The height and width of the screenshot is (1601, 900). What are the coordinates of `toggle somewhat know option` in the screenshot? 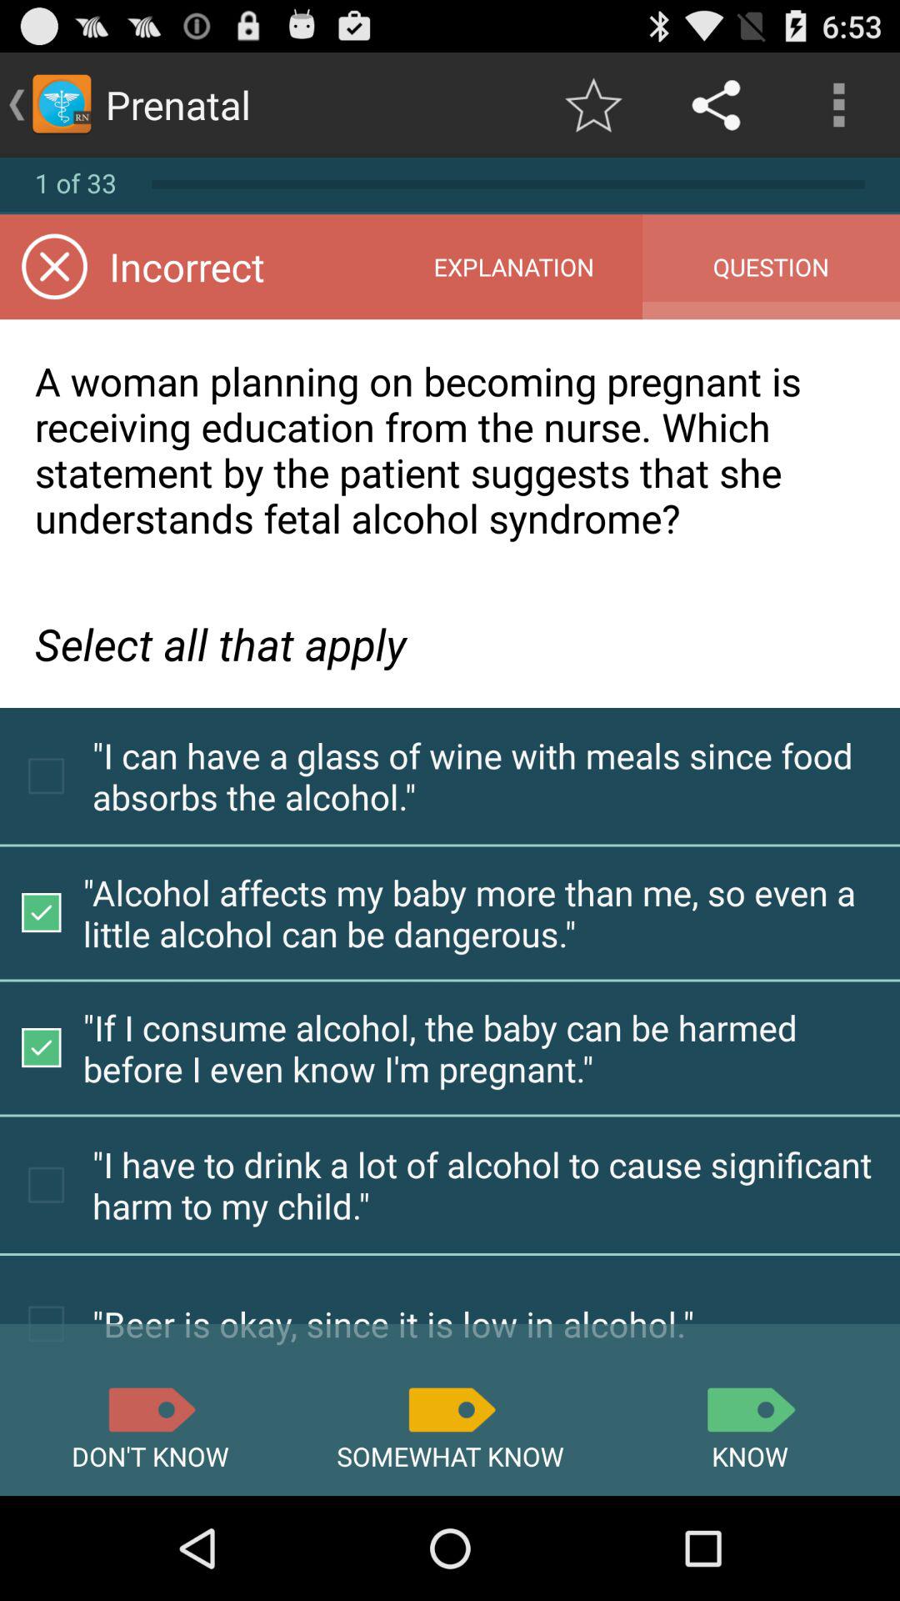 It's located at (450, 1409).